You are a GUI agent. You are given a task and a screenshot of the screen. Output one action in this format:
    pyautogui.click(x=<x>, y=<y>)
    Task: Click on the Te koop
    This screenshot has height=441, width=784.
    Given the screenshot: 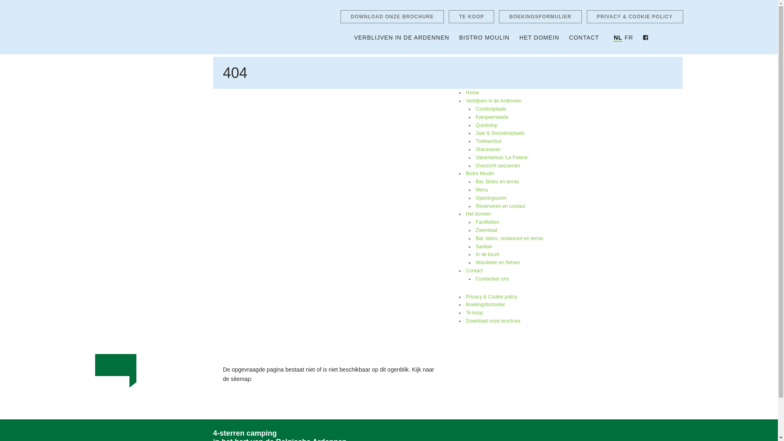 What is the action you would take?
    pyautogui.click(x=474, y=313)
    